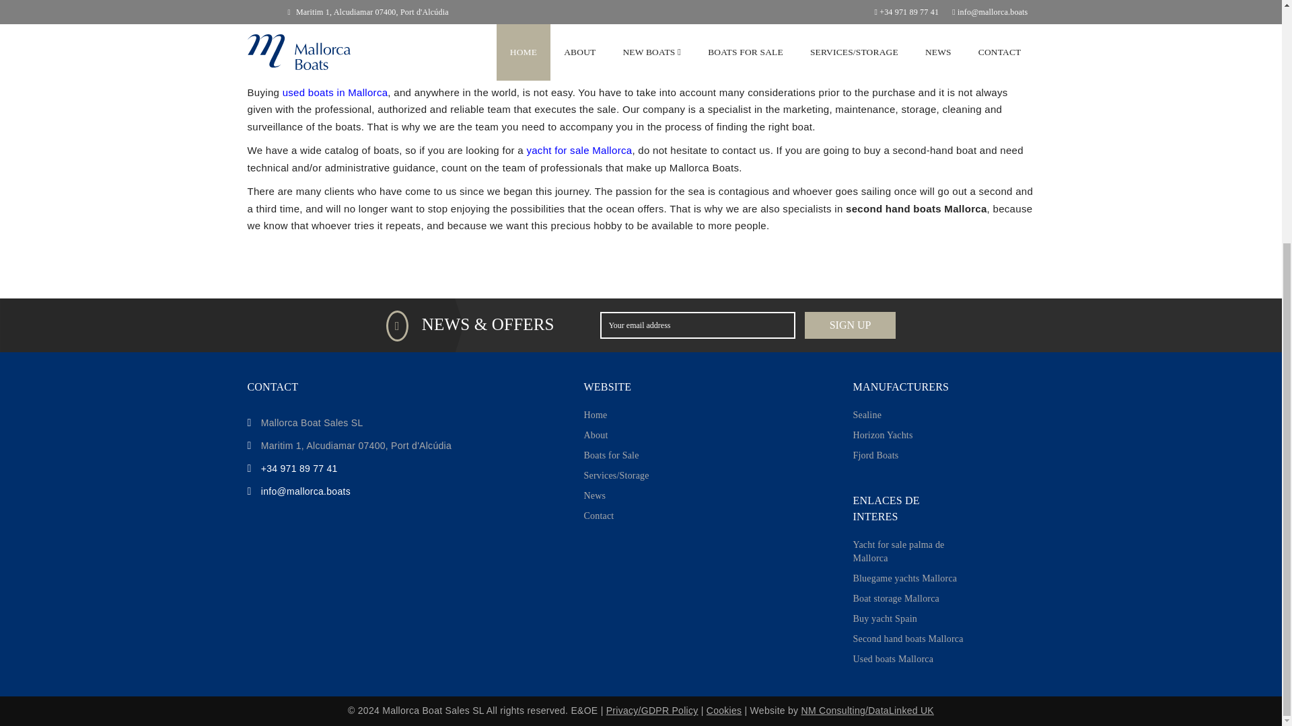 The height and width of the screenshot is (726, 1292). What do you see at coordinates (910, 551) in the screenshot?
I see `yacht for sale palma de Mallorca` at bounding box center [910, 551].